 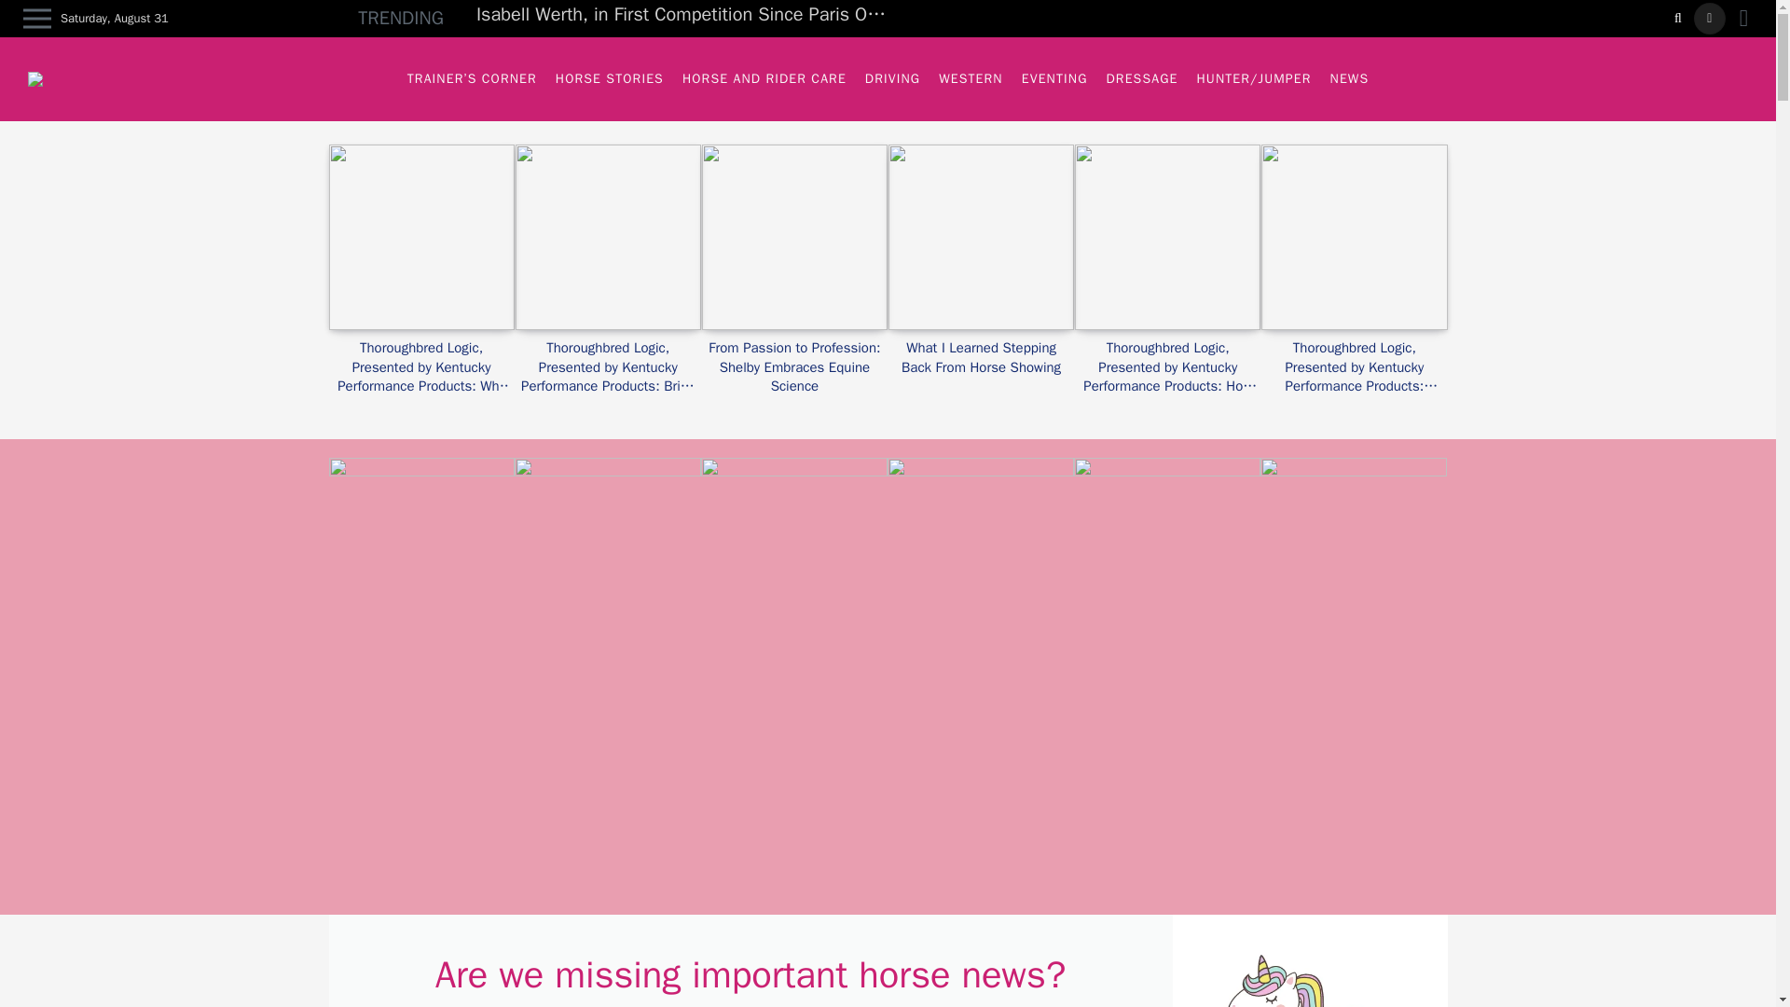 I want to click on If Wishes Were Horses, so click(x=47, y=78).